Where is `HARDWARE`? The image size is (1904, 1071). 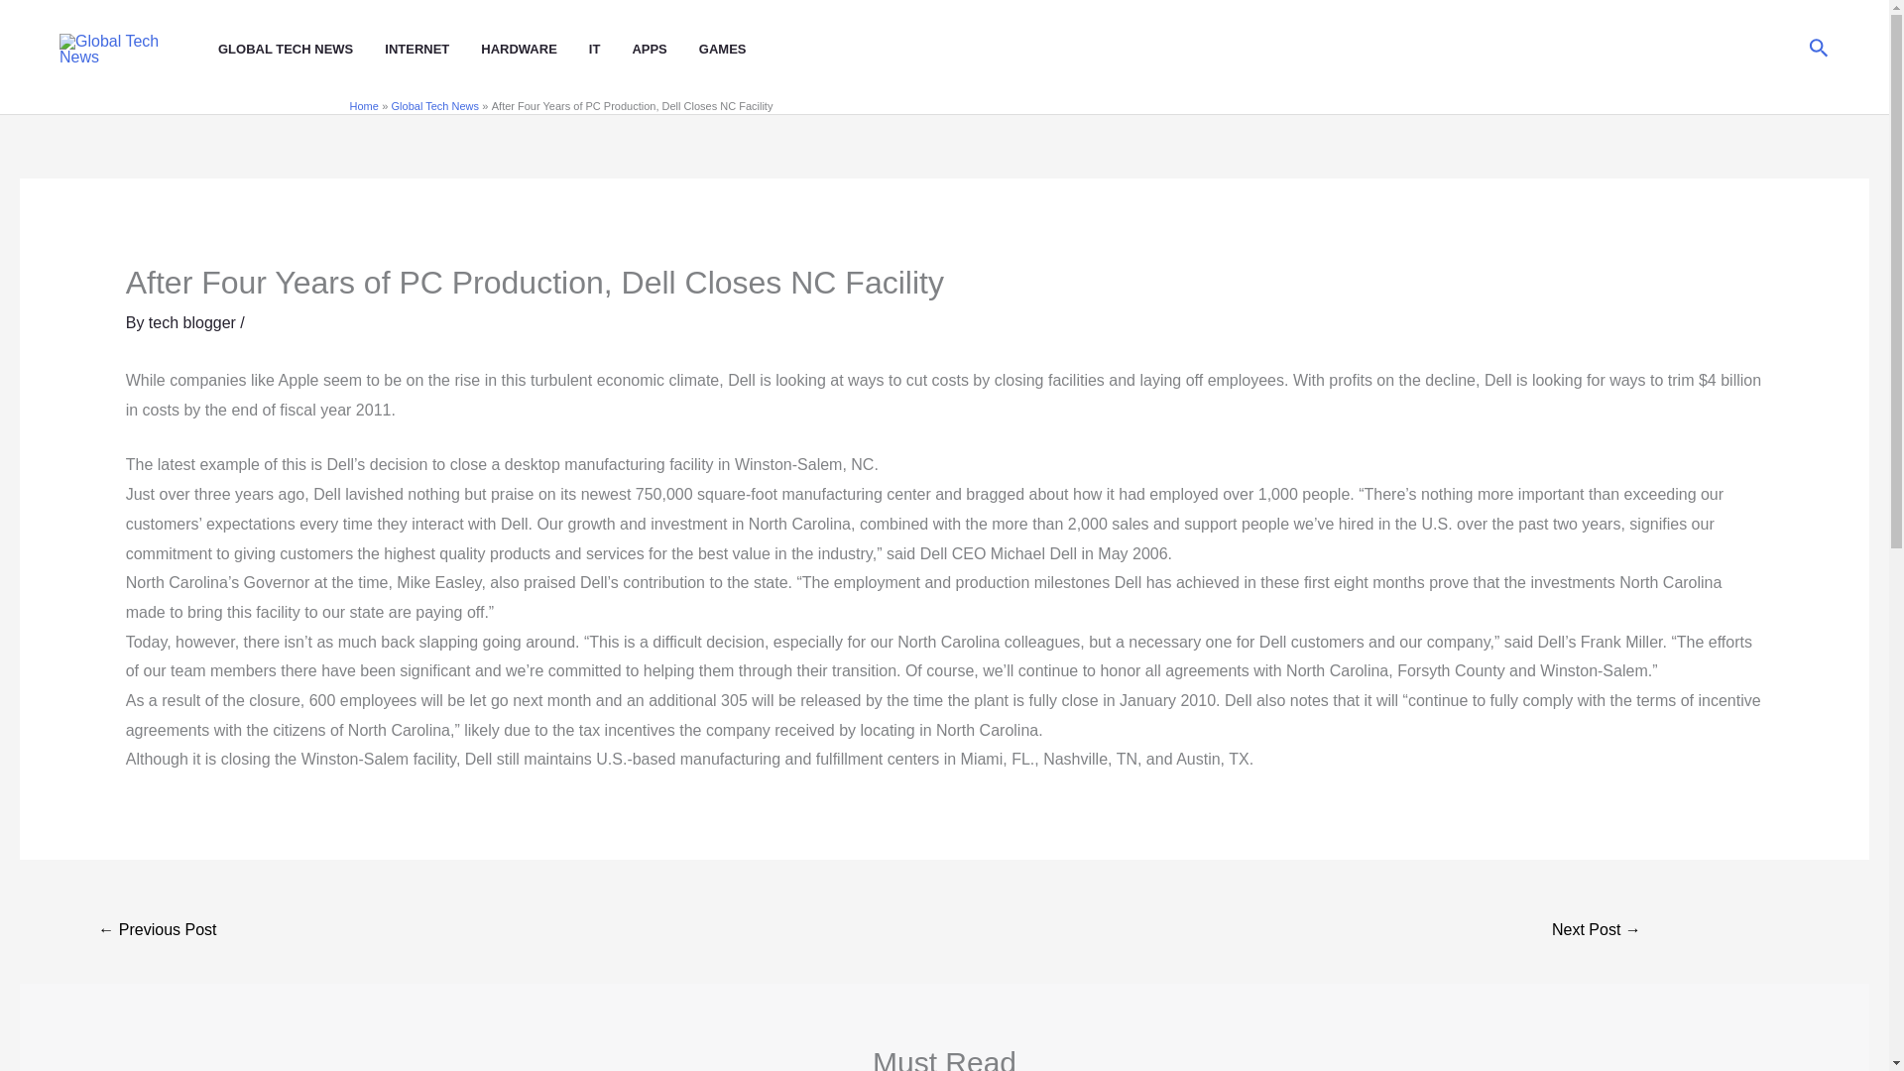
HARDWARE is located at coordinates (535, 50).